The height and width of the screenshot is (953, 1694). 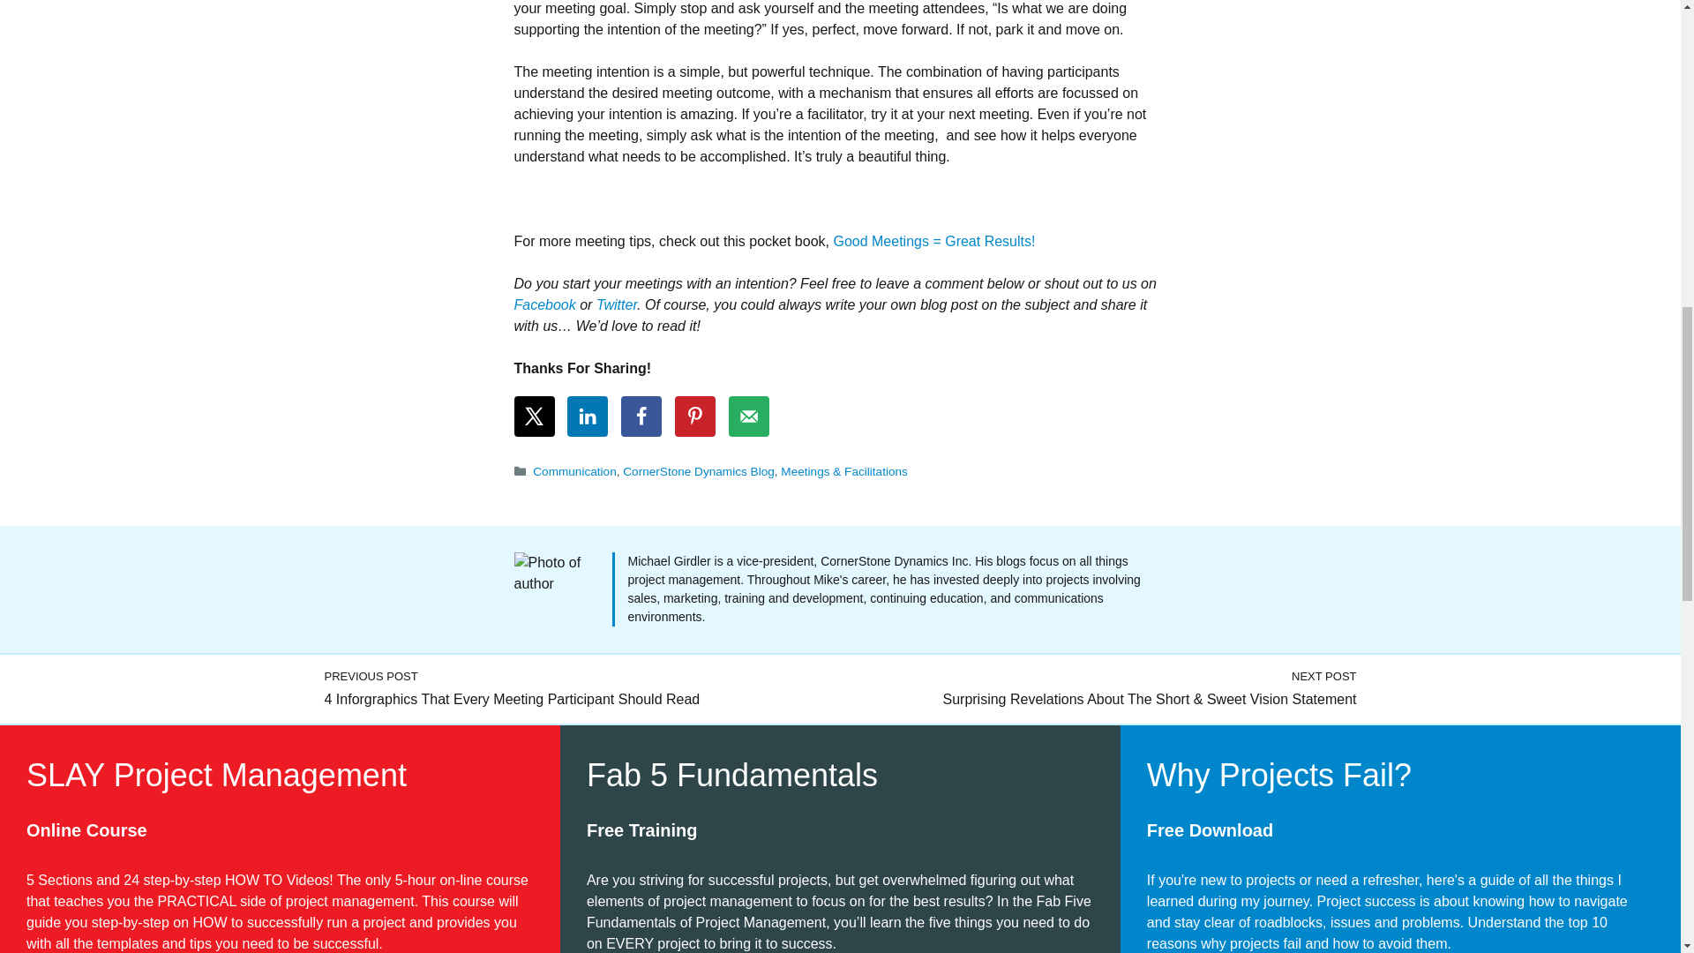 I want to click on Scroll back to top, so click(x=1637, y=837).